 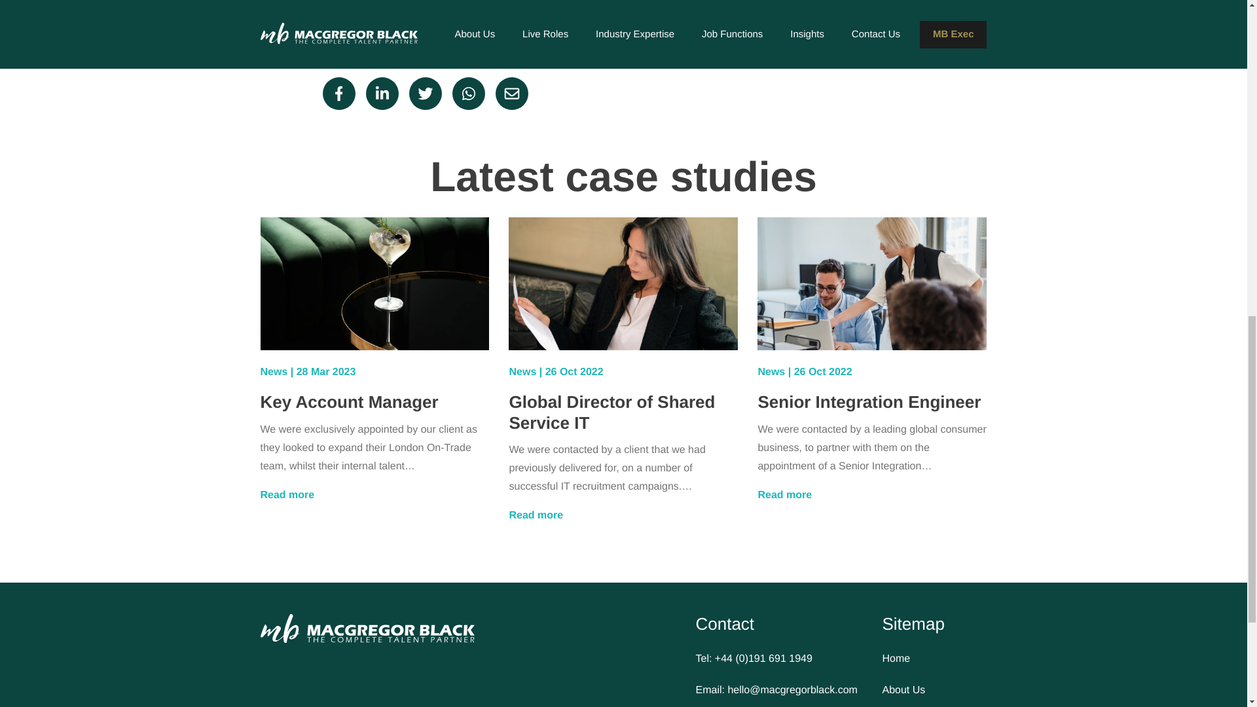 What do you see at coordinates (934, 659) in the screenshot?
I see `Home` at bounding box center [934, 659].